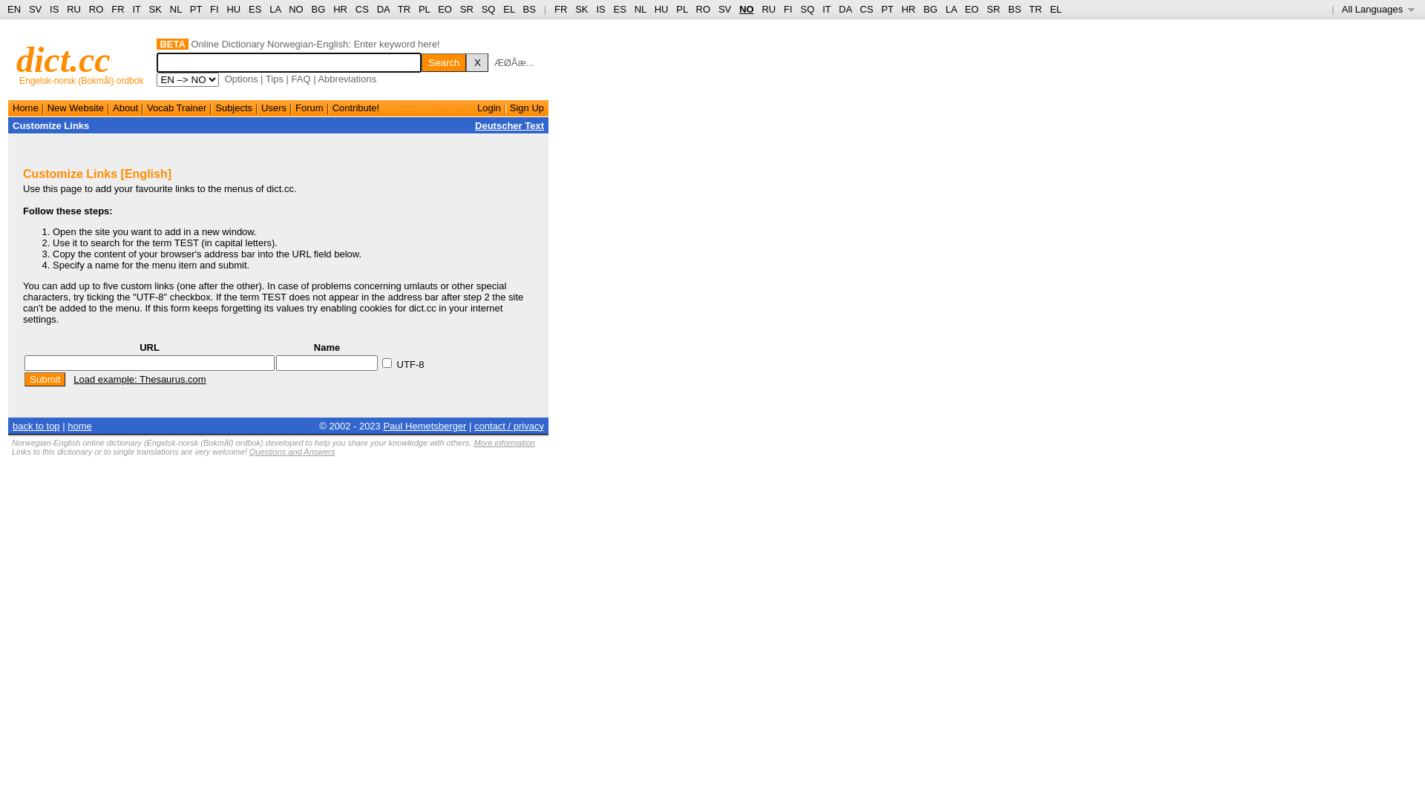 This screenshot has height=801, width=1425. I want to click on More information, so click(505, 443).